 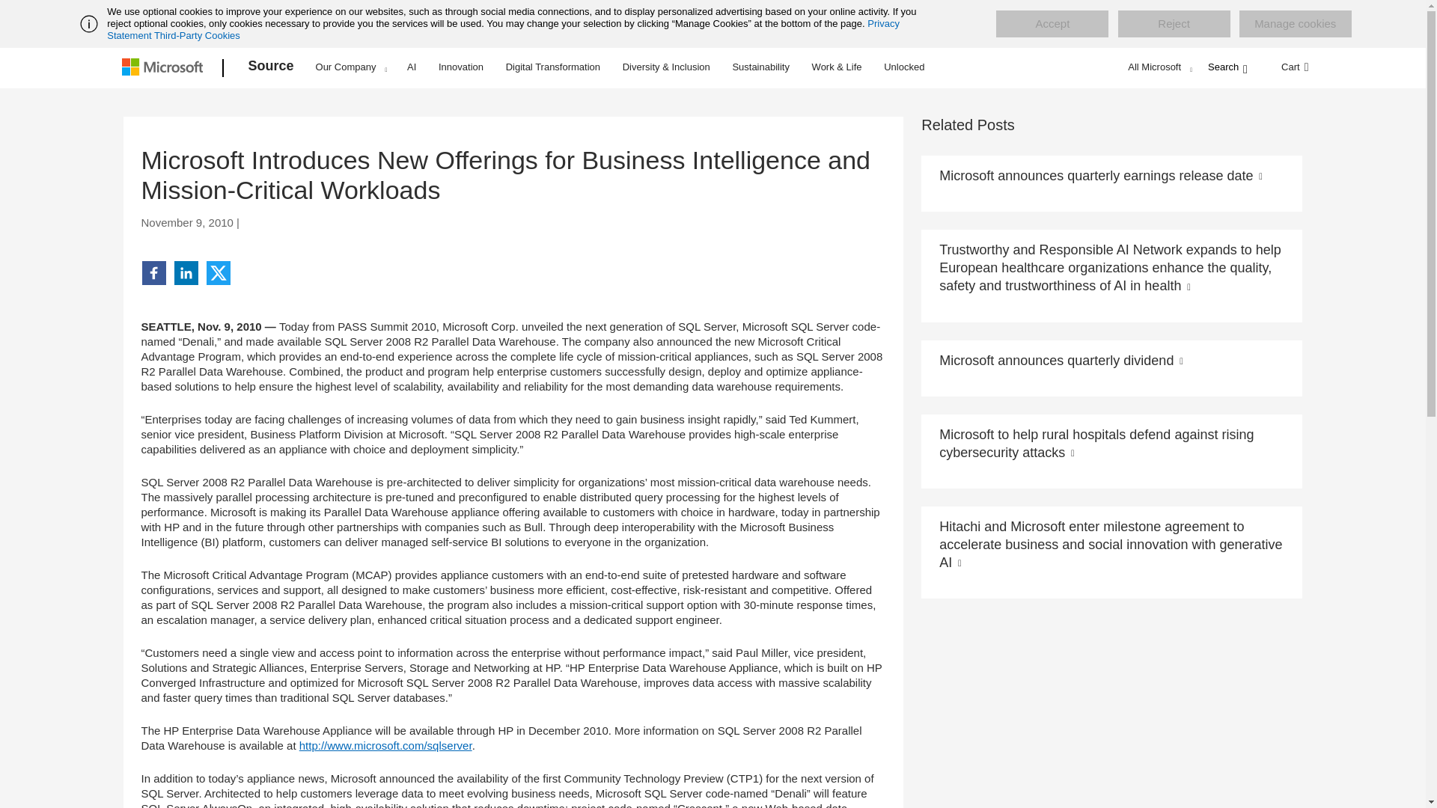 What do you see at coordinates (196, 35) in the screenshot?
I see `Third-Party Cookies` at bounding box center [196, 35].